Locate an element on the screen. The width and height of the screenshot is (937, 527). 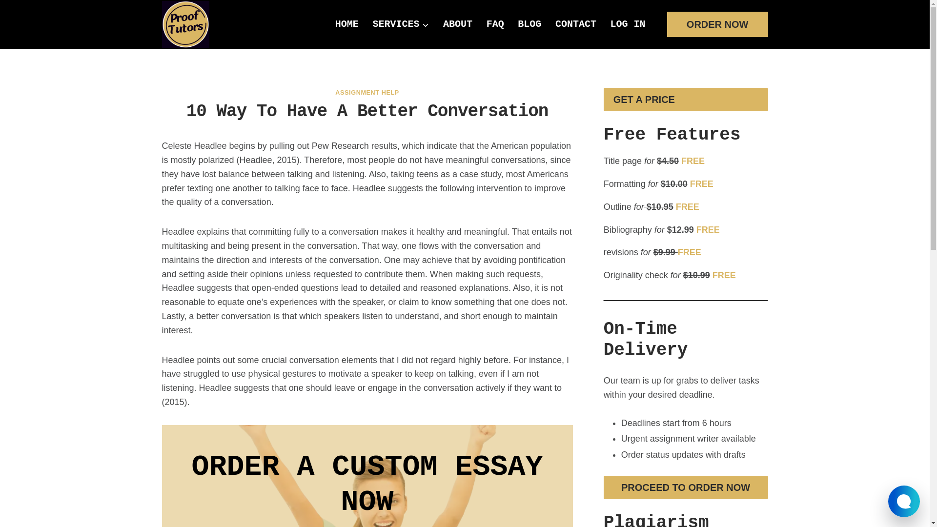
SERVICES is located at coordinates (401, 24).